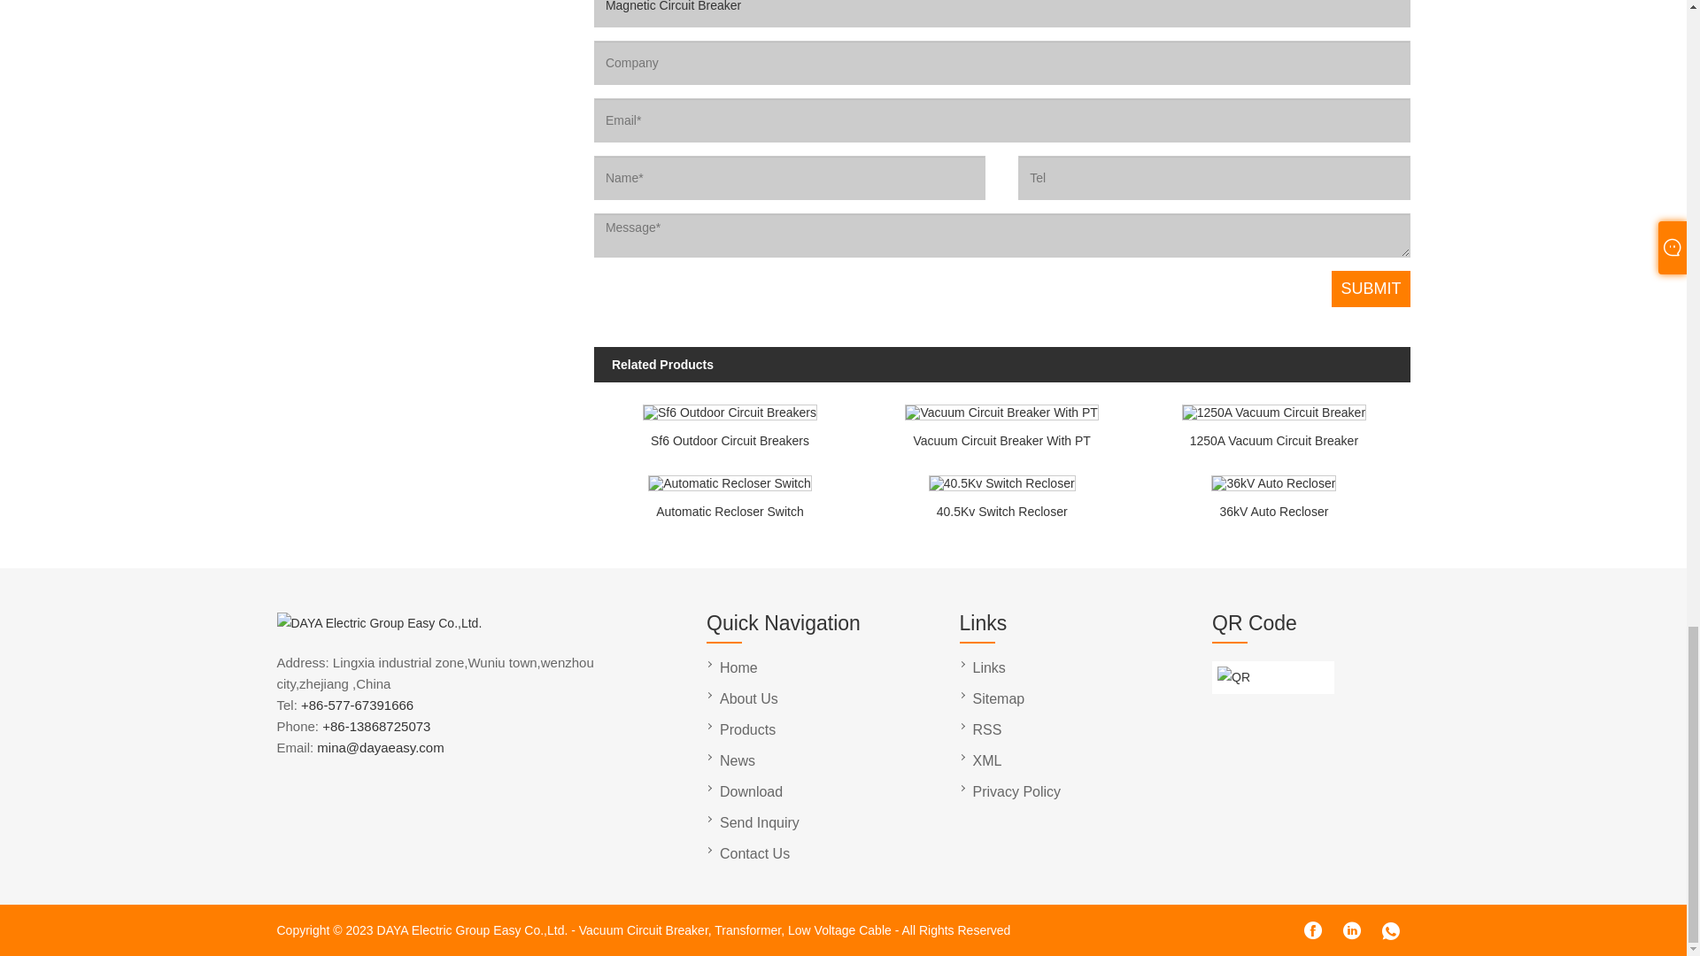 Image resolution: width=1700 pixels, height=956 pixels. What do you see at coordinates (1002, 14) in the screenshot?
I see `Magnetic Circuit Breaker` at bounding box center [1002, 14].